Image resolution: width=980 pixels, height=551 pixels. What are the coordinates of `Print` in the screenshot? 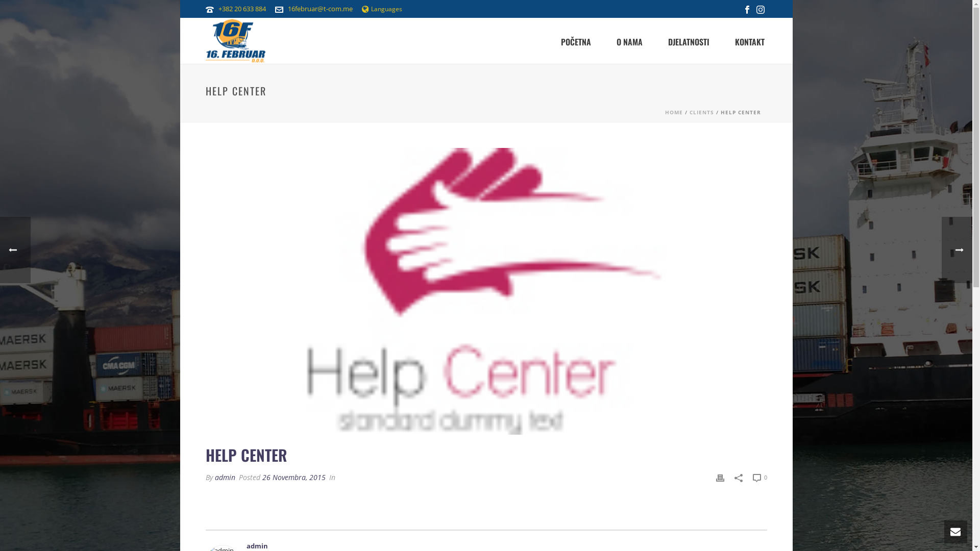 It's located at (720, 478).